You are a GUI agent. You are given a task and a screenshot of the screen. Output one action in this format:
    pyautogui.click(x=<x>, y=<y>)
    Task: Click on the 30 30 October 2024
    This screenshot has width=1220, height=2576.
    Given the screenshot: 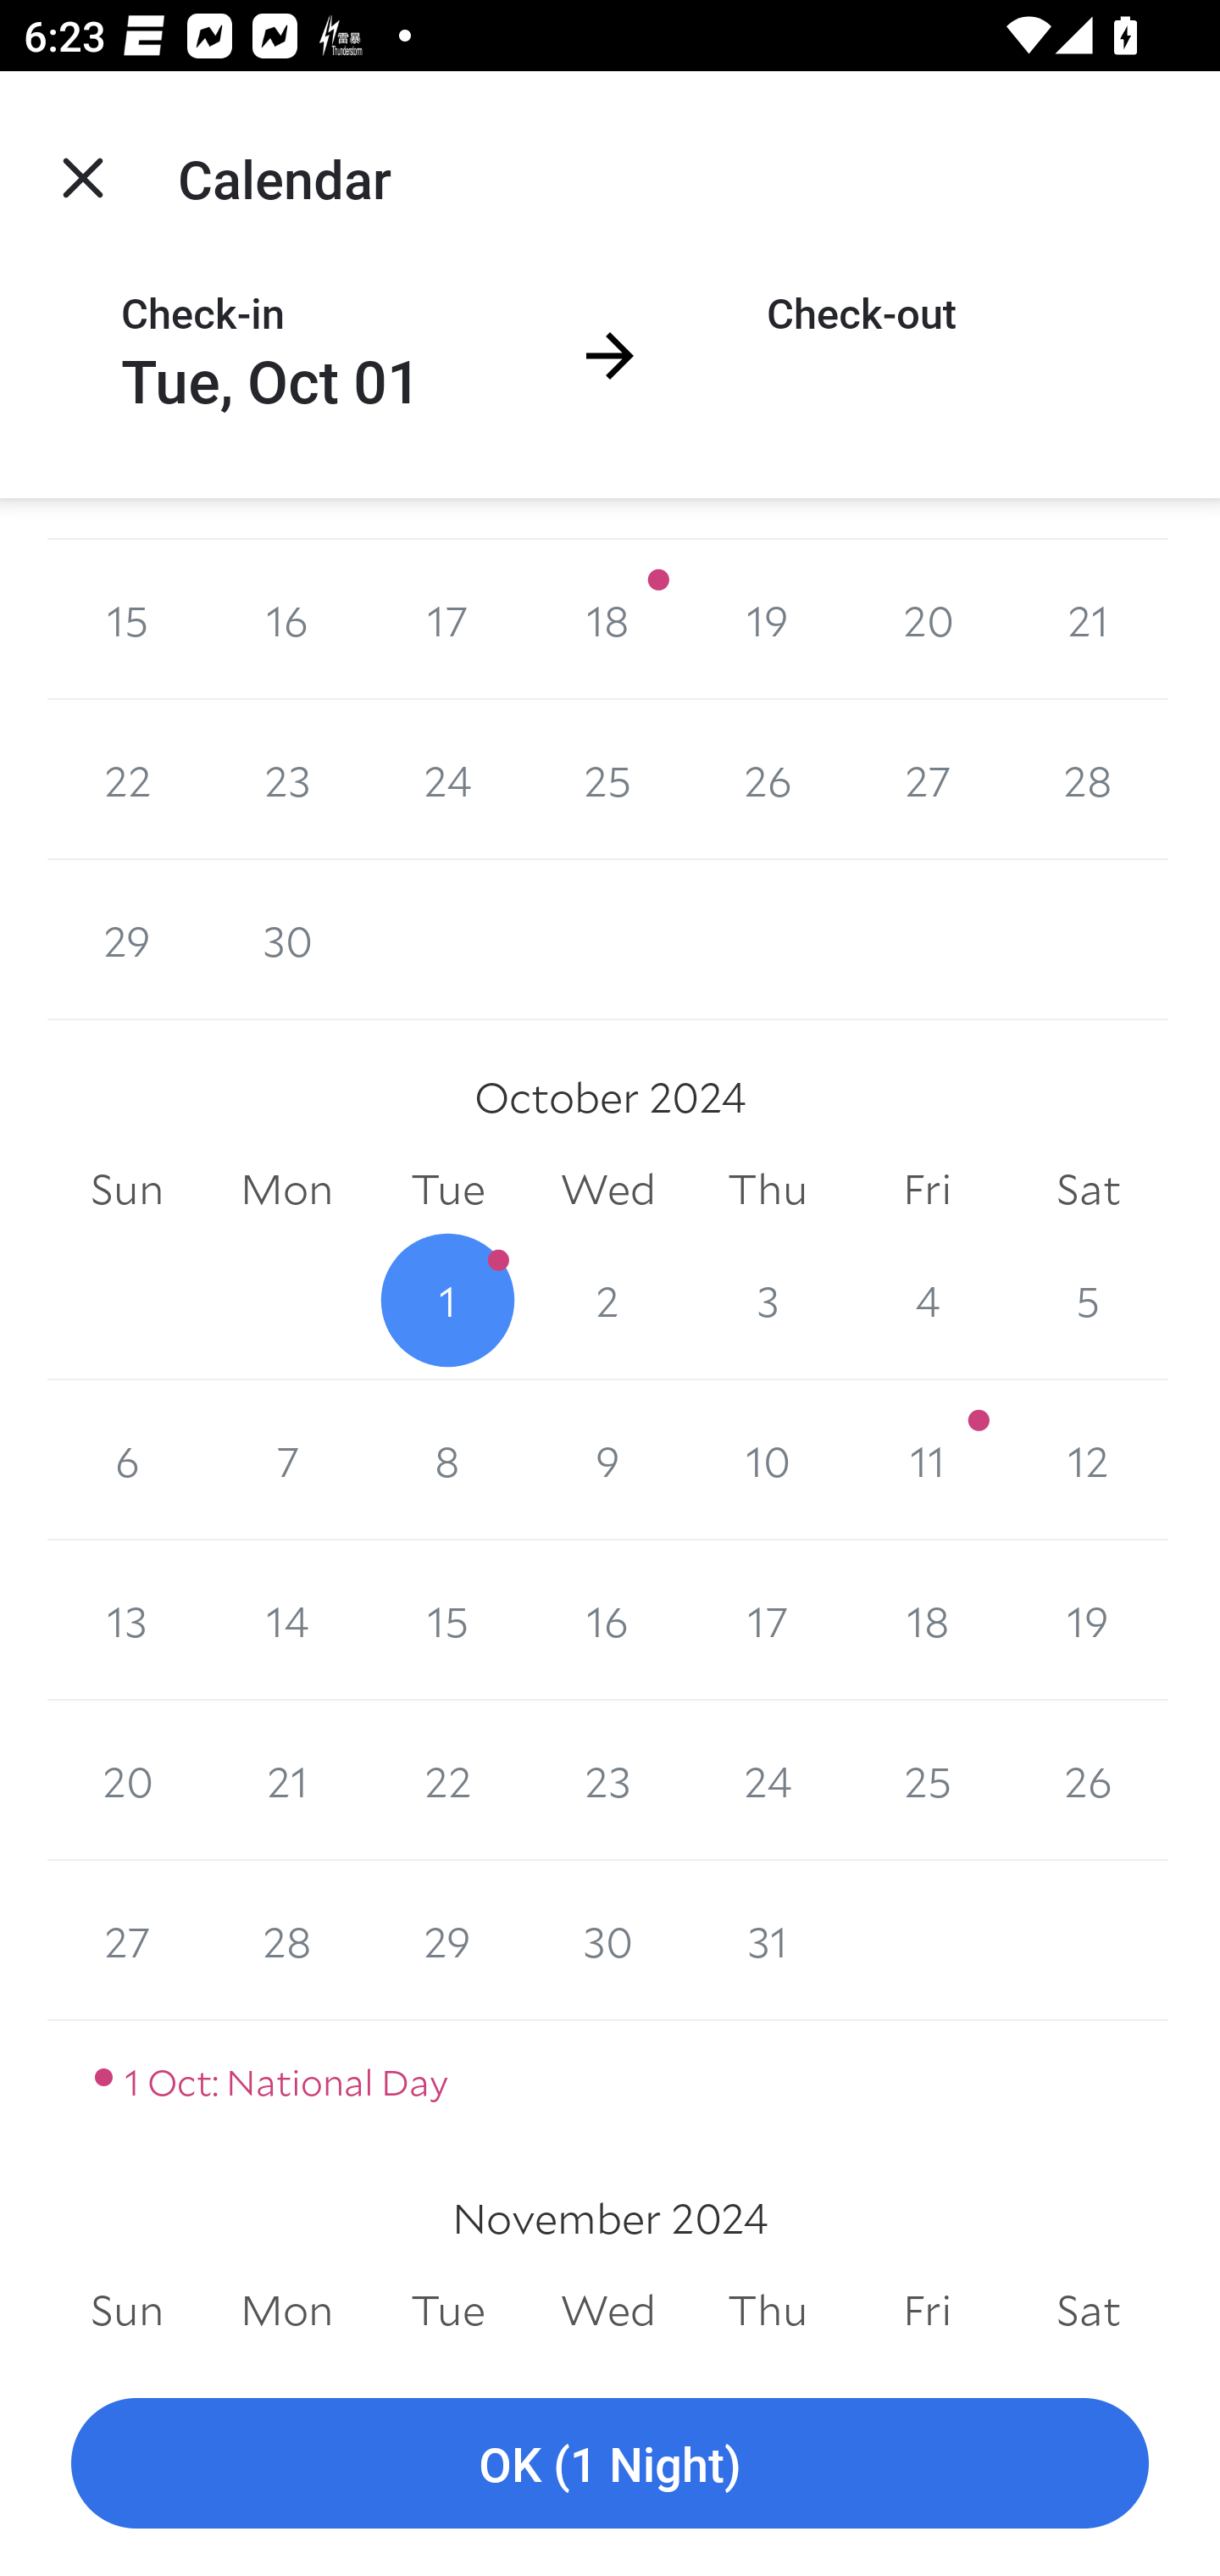 What is the action you would take?
    pyautogui.click(x=608, y=1940)
    